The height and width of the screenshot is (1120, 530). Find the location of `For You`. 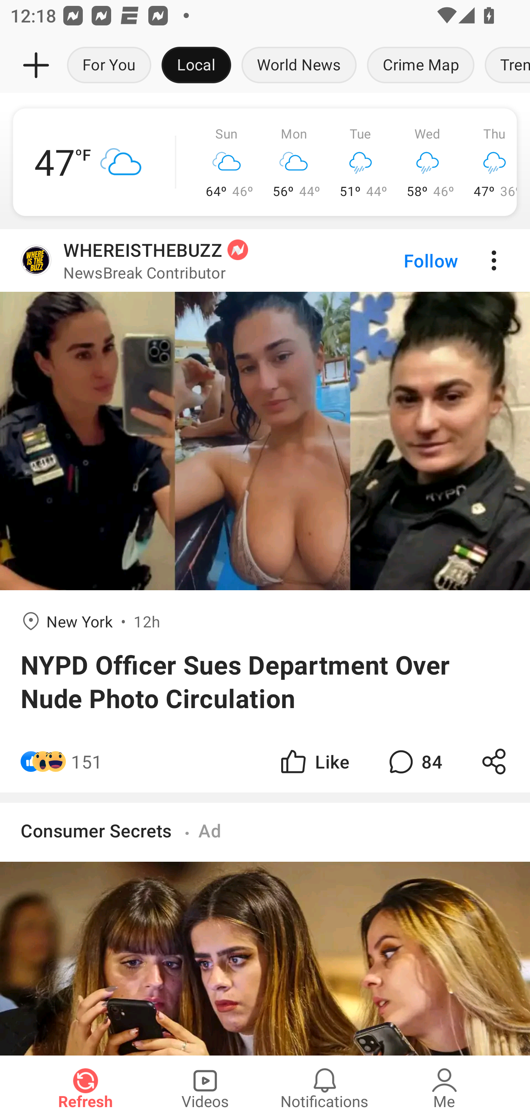

For You is located at coordinates (109, 66).